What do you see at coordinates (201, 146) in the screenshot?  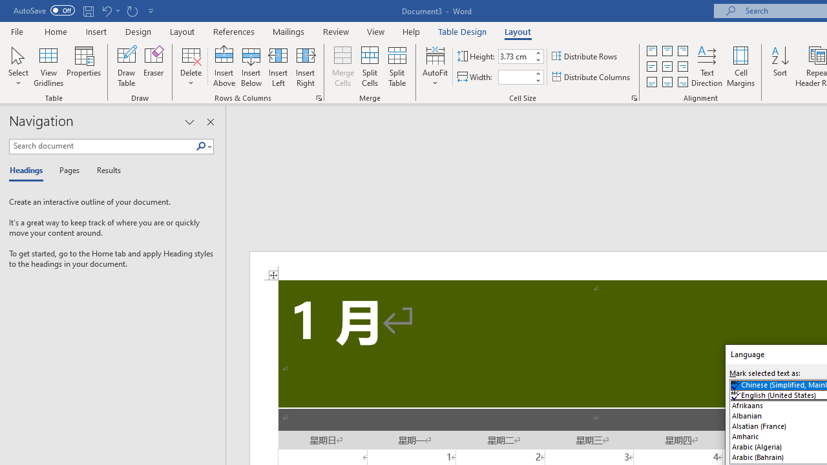 I see `Class: NetUIImage` at bounding box center [201, 146].